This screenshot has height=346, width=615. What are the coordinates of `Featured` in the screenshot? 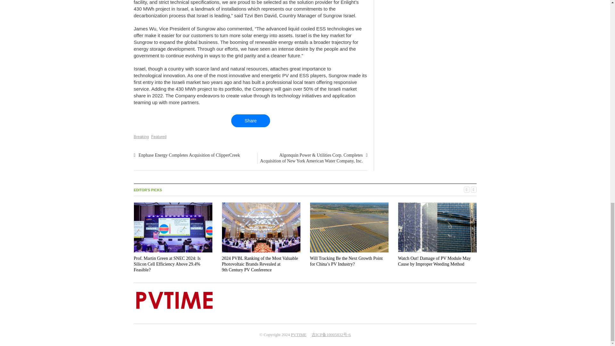 It's located at (159, 137).